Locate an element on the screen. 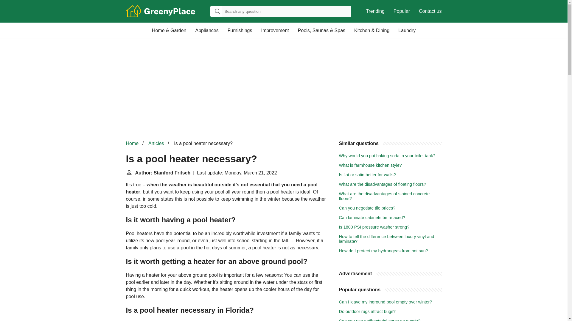 The height and width of the screenshot is (321, 572). Improvement is located at coordinates (275, 30).